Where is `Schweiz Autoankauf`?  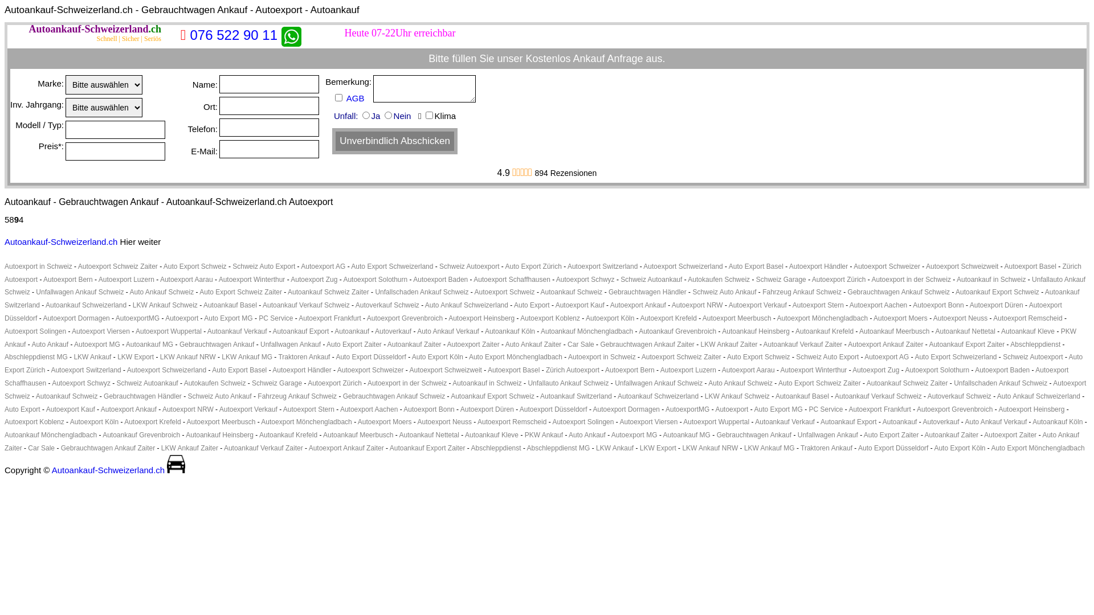
Schweiz Autoankauf is located at coordinates (651, 280).